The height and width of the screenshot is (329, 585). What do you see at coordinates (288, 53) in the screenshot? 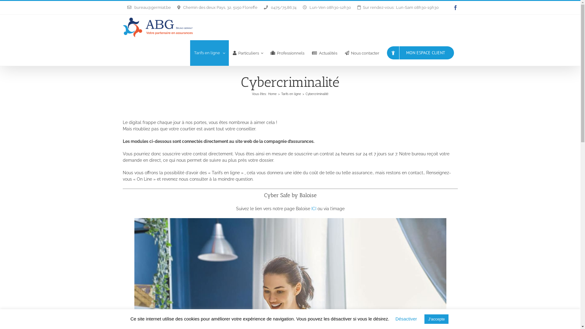
I see `Professionnels` at bounding box center [288, 53].